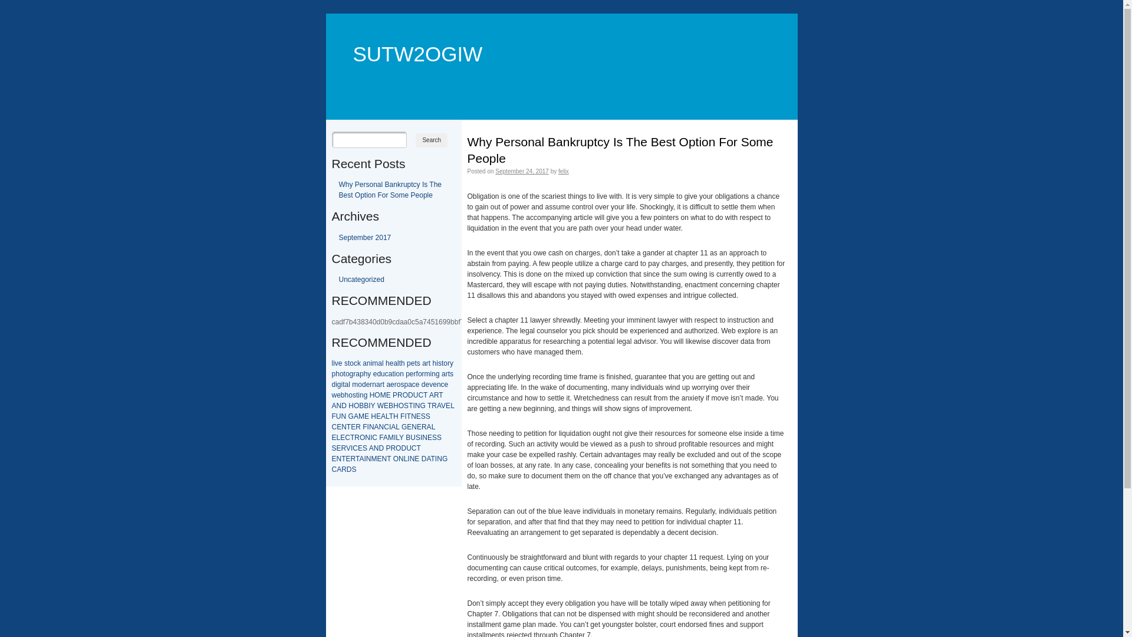 The image size is (1132, 637). What do you see at coordinates (423, 374) in the screenshot?
I see `r` at bounding box center [423, 374].